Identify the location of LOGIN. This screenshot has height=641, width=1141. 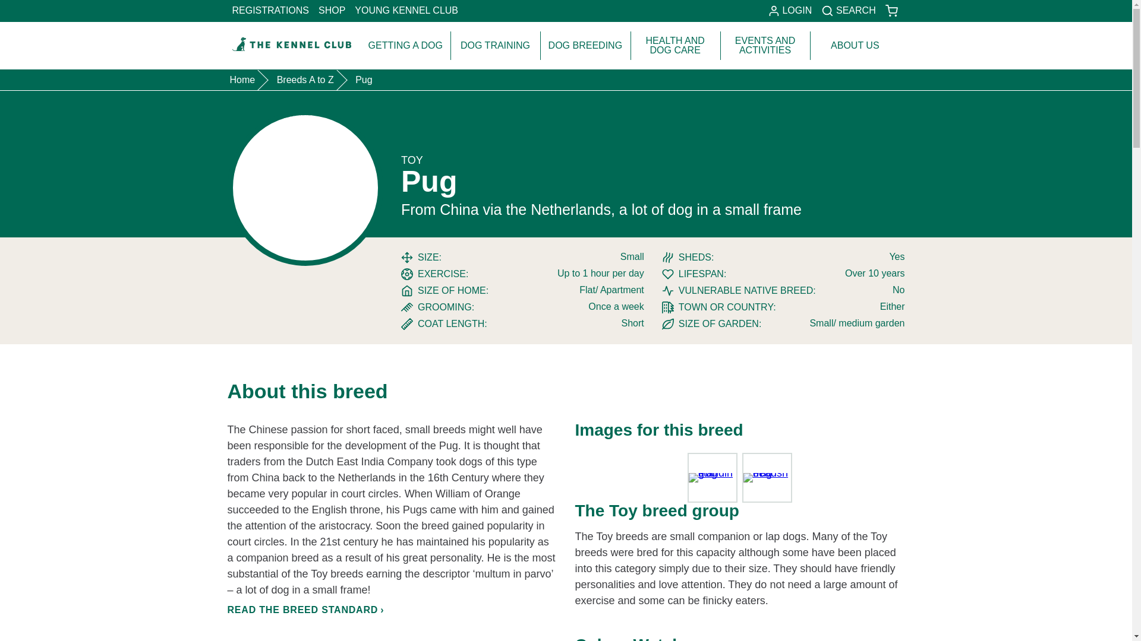
(790, 11).